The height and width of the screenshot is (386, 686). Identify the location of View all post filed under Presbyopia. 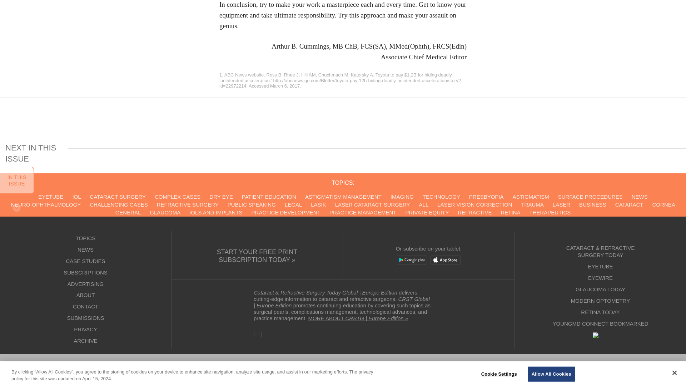
(486, 197).